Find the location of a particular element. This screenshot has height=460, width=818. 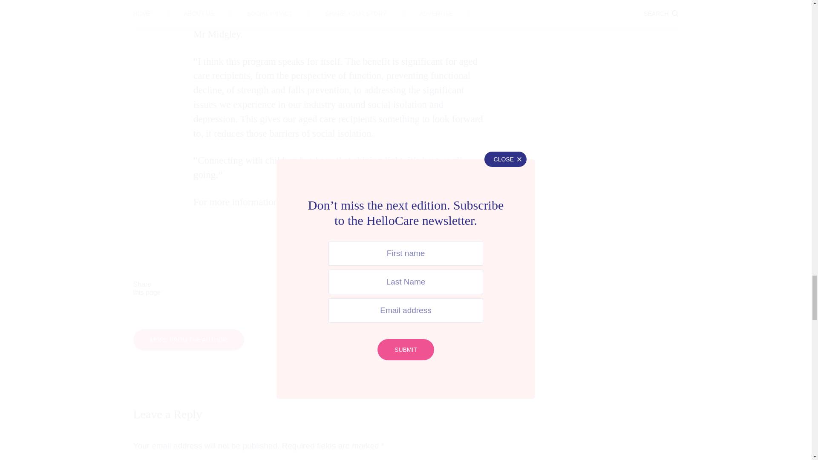

Share via Email is located at coordinates (445, 288).